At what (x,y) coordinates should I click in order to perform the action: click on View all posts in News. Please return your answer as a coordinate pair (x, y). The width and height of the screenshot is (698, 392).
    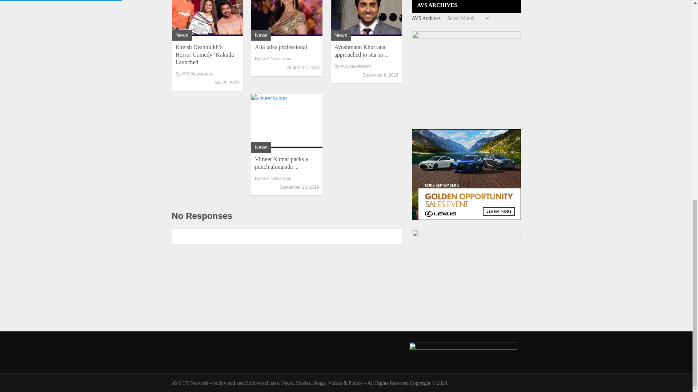
    Looking at the image, I should click on (261, 35).